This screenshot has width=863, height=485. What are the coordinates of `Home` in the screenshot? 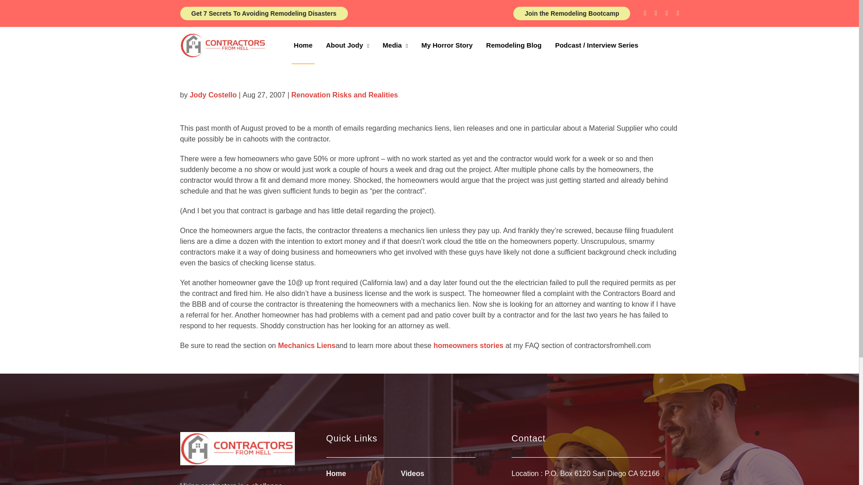 It's located at (336, 474).